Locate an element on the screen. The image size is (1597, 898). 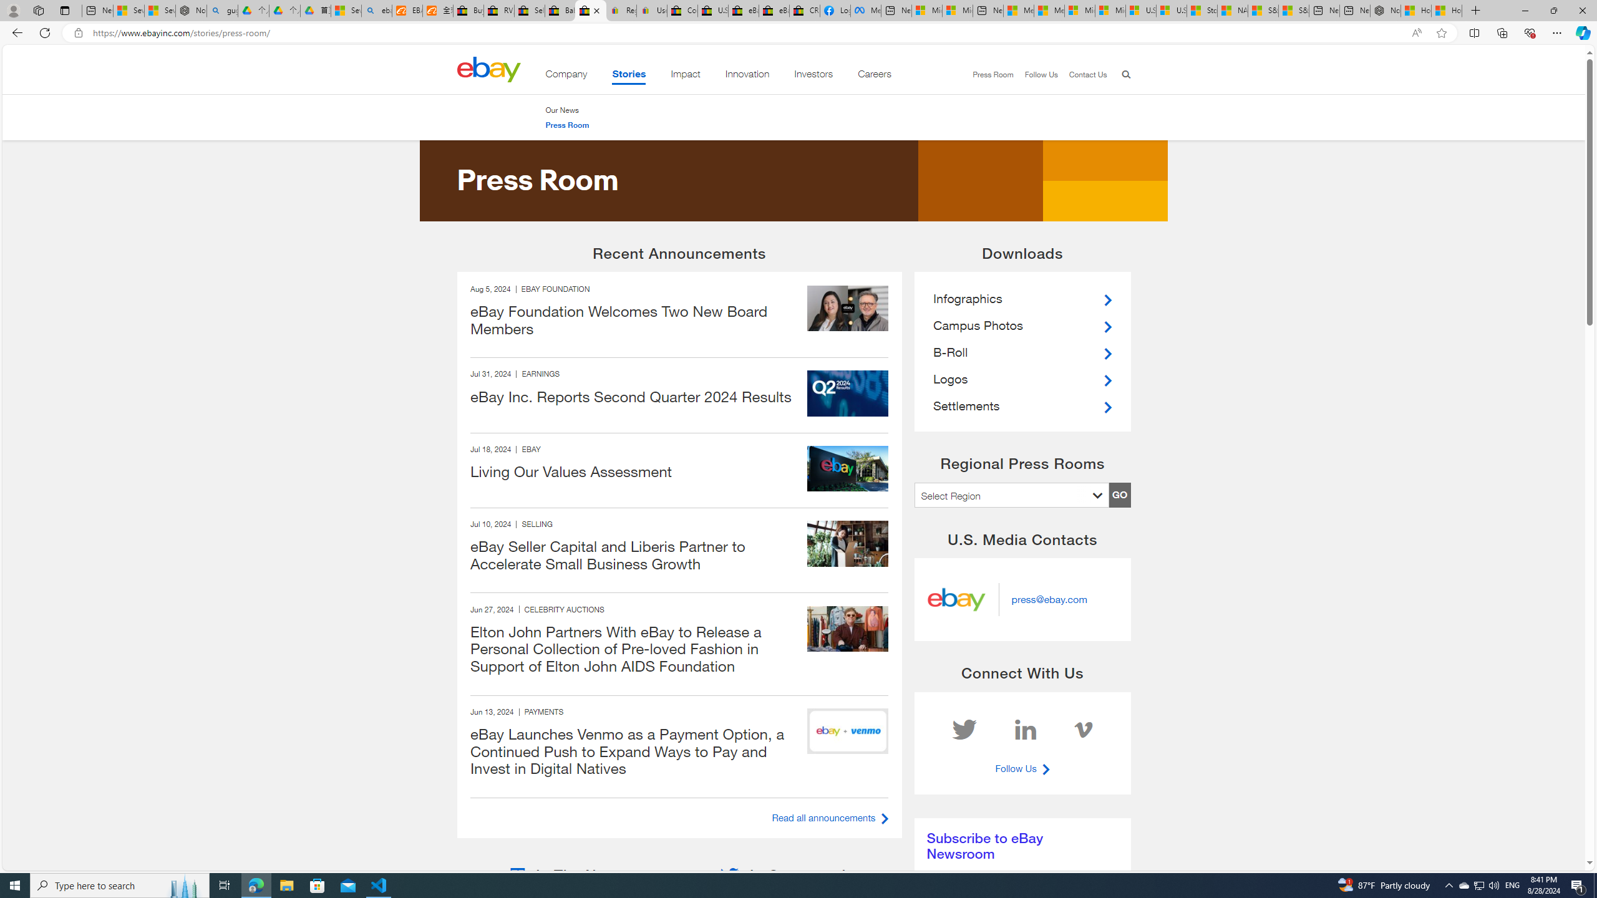
Copilot (Ctrl+Shift+.) is located at coordinates (1582, 32).